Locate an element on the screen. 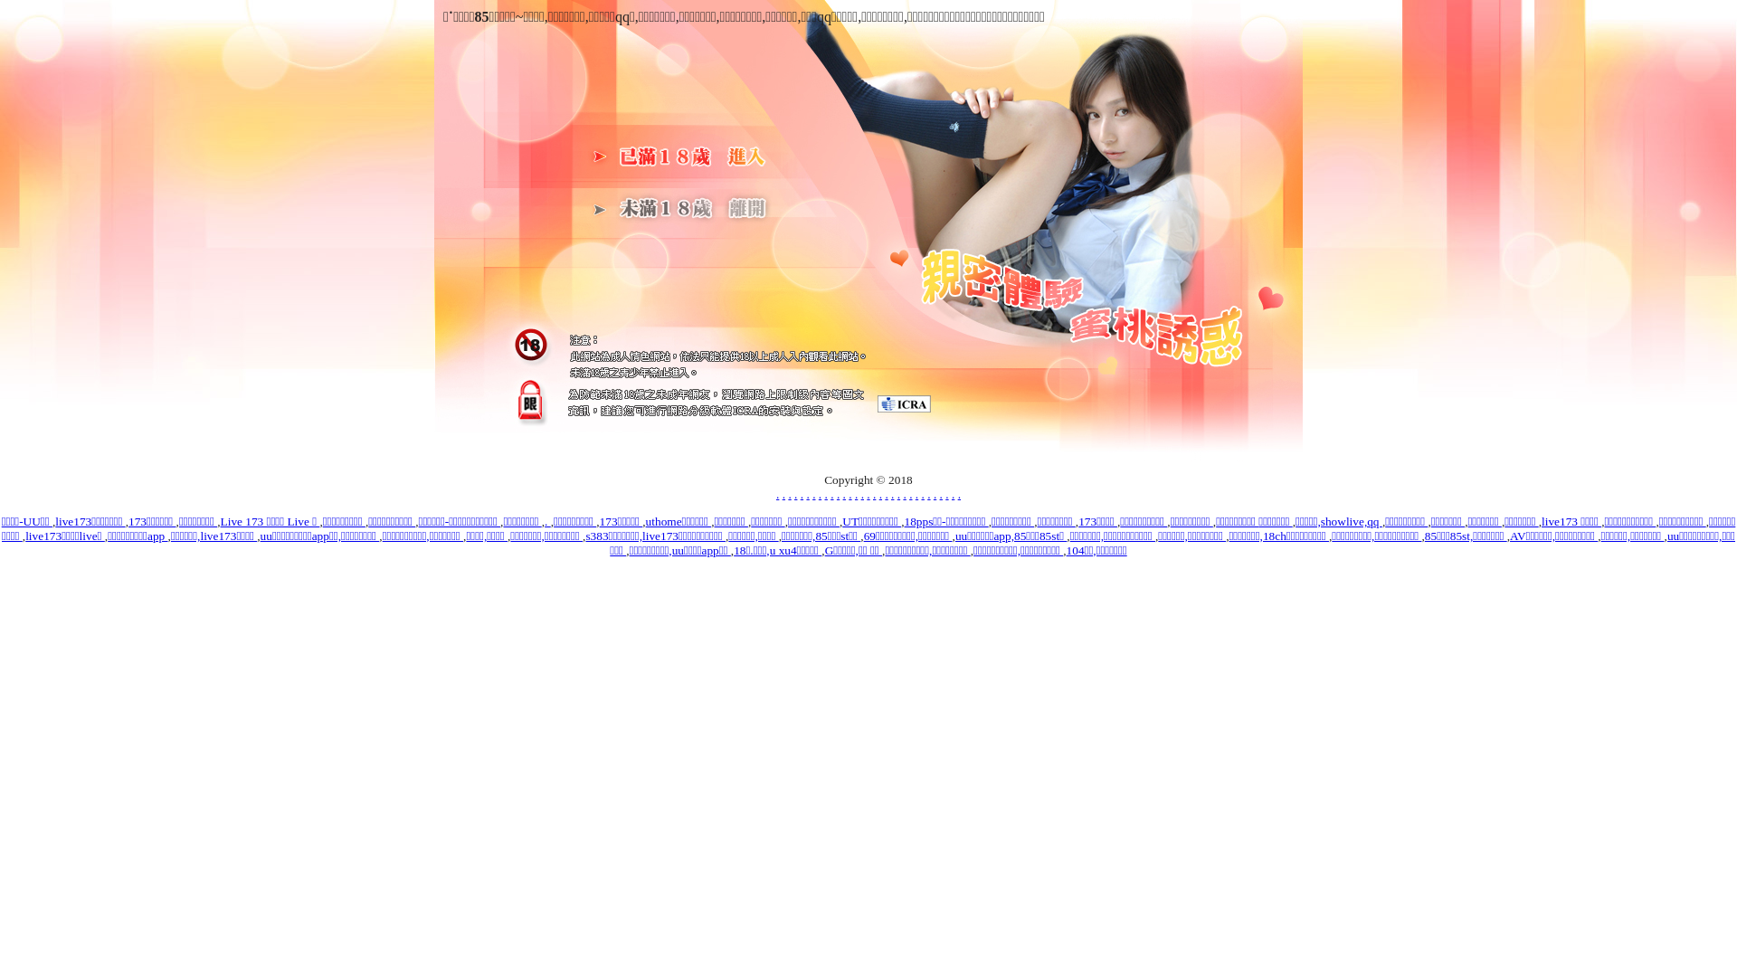 This screenshot has width=1737, height=977. . is located at coordinates (881, 494).